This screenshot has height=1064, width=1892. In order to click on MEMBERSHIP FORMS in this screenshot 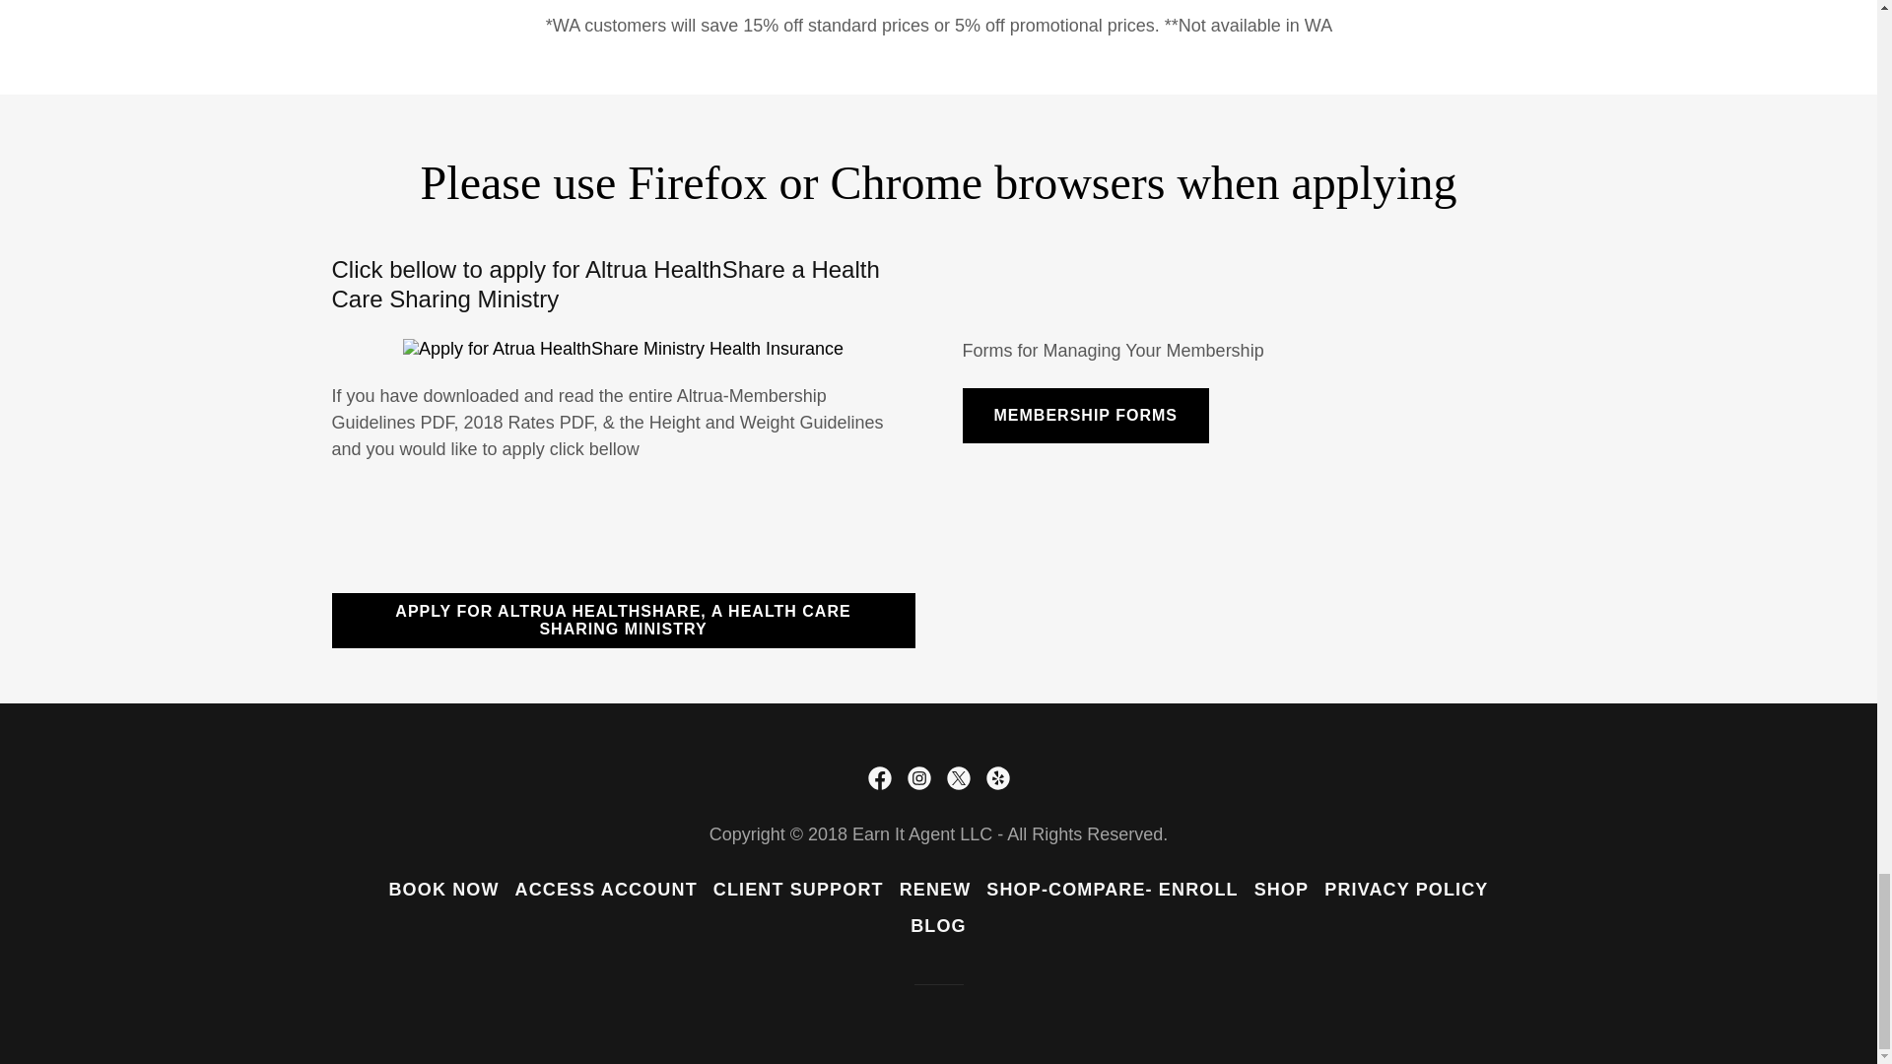, I will do `click(1084, 416)`.